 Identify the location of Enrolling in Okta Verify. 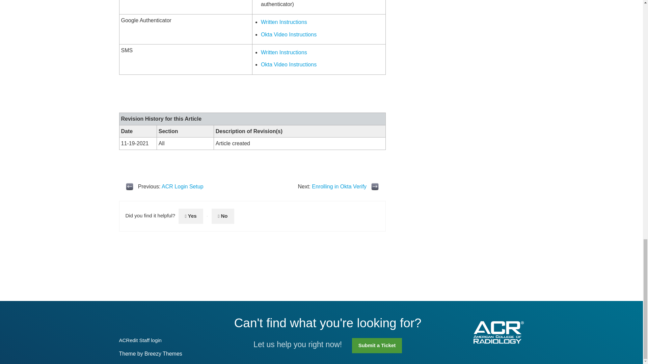
(339, 186).